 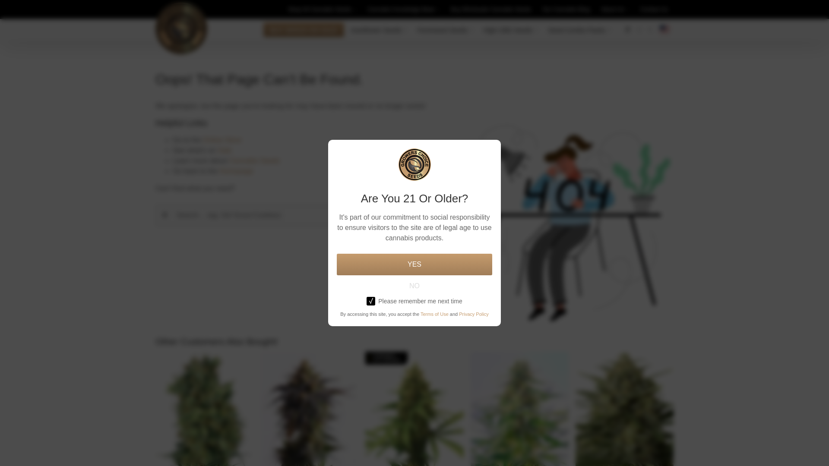 What do you see at coordinates (320, 9) in the screenshot?
I see `Shop All Cannabis Seeds` at bounding box center [320, 9].